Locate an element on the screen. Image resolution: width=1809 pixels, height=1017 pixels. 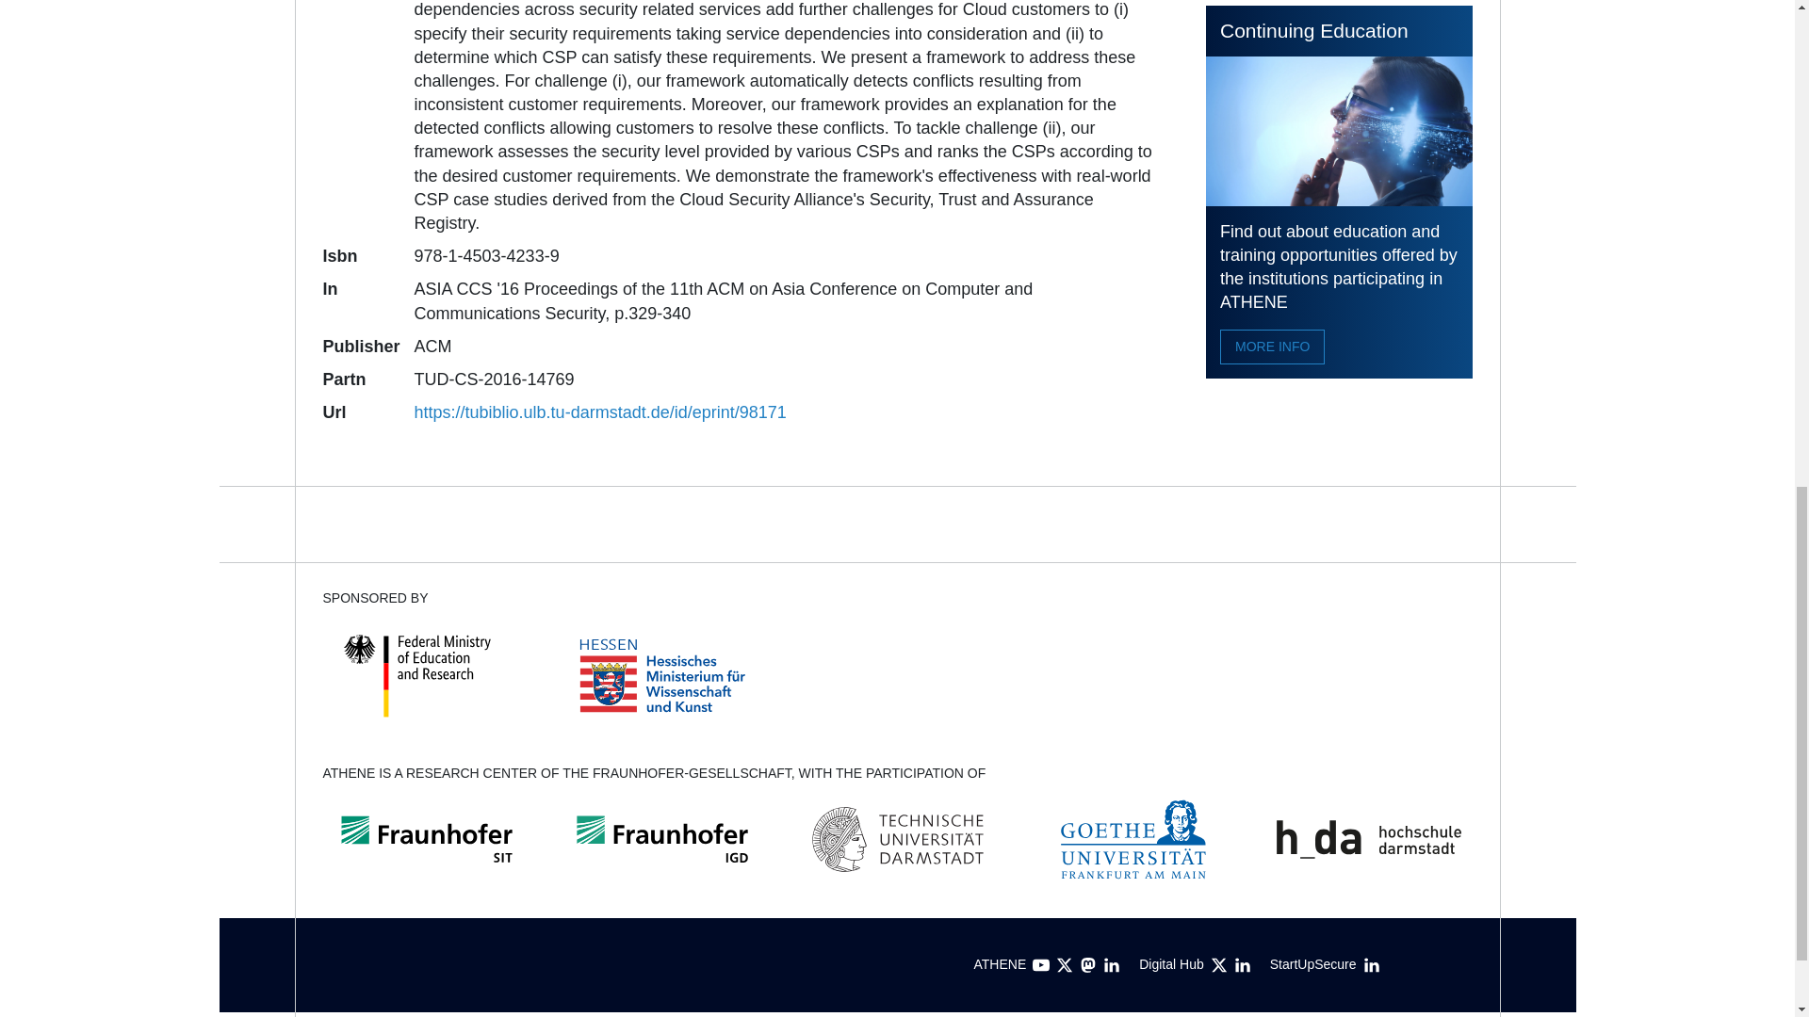
LinkedIn is located at coordinates (1112, 964).